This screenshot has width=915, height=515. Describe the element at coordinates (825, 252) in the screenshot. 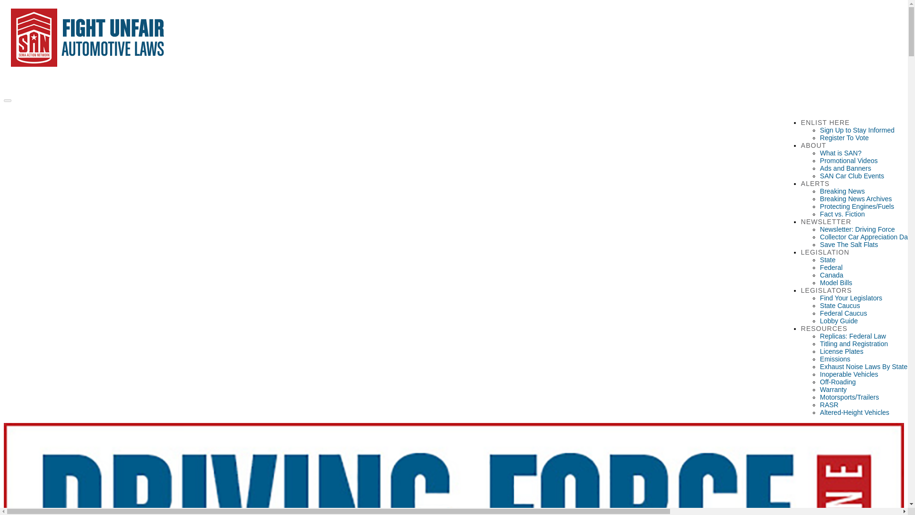

I see `LEGISLATION` at that location.